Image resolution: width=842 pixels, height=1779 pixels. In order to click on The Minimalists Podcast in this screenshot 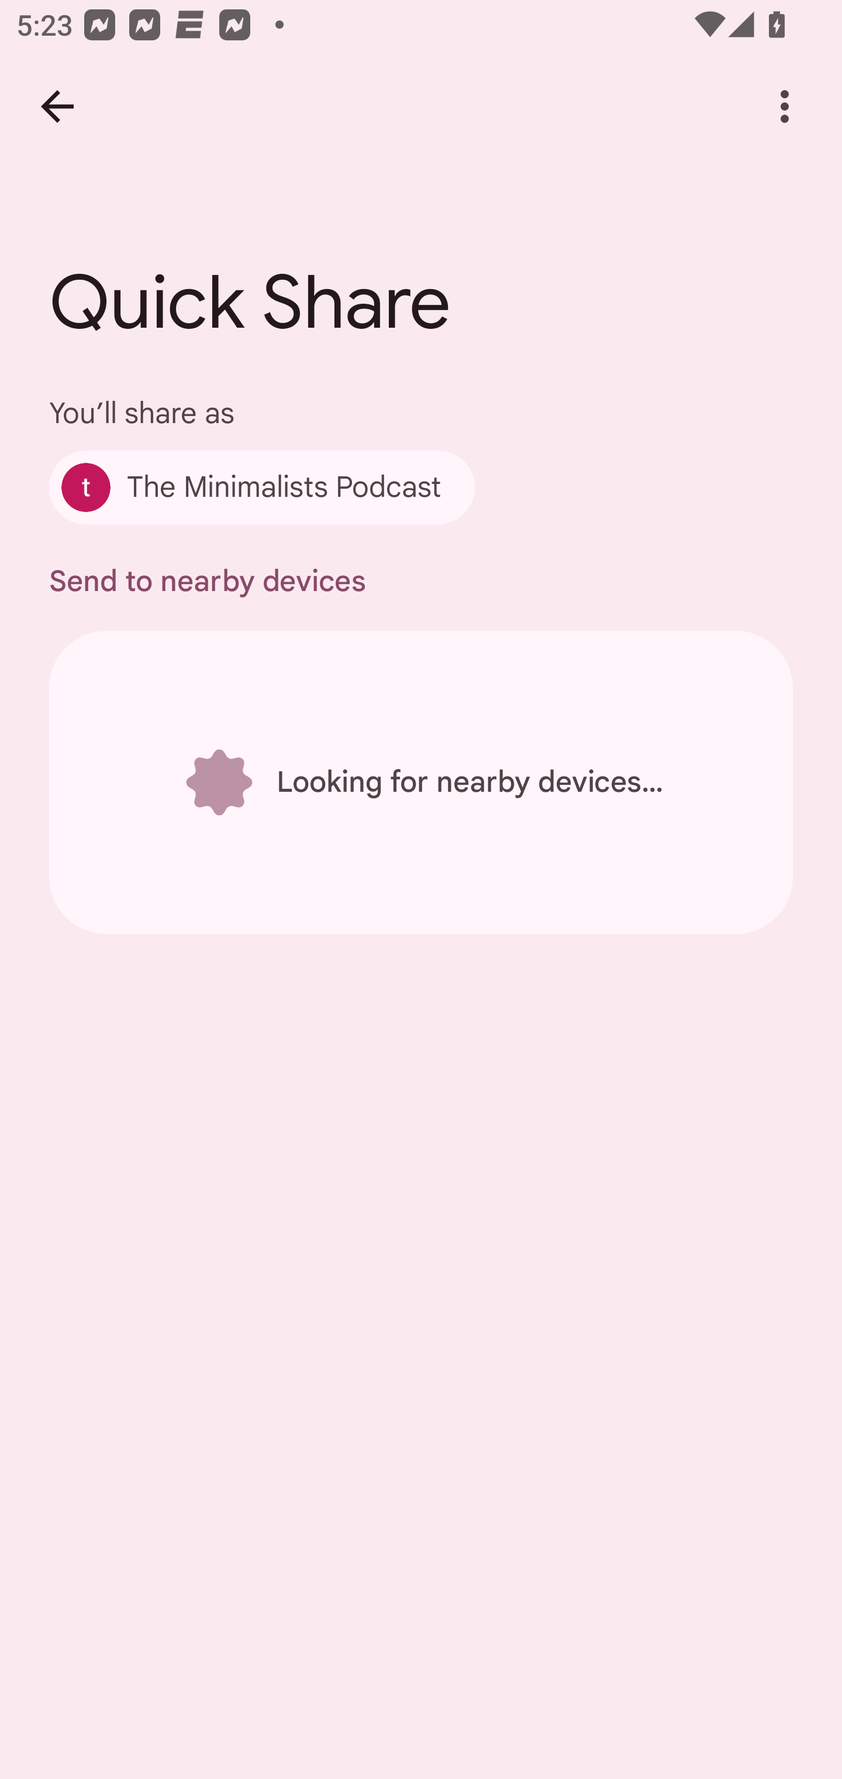, I will do `click(262, 487)`.